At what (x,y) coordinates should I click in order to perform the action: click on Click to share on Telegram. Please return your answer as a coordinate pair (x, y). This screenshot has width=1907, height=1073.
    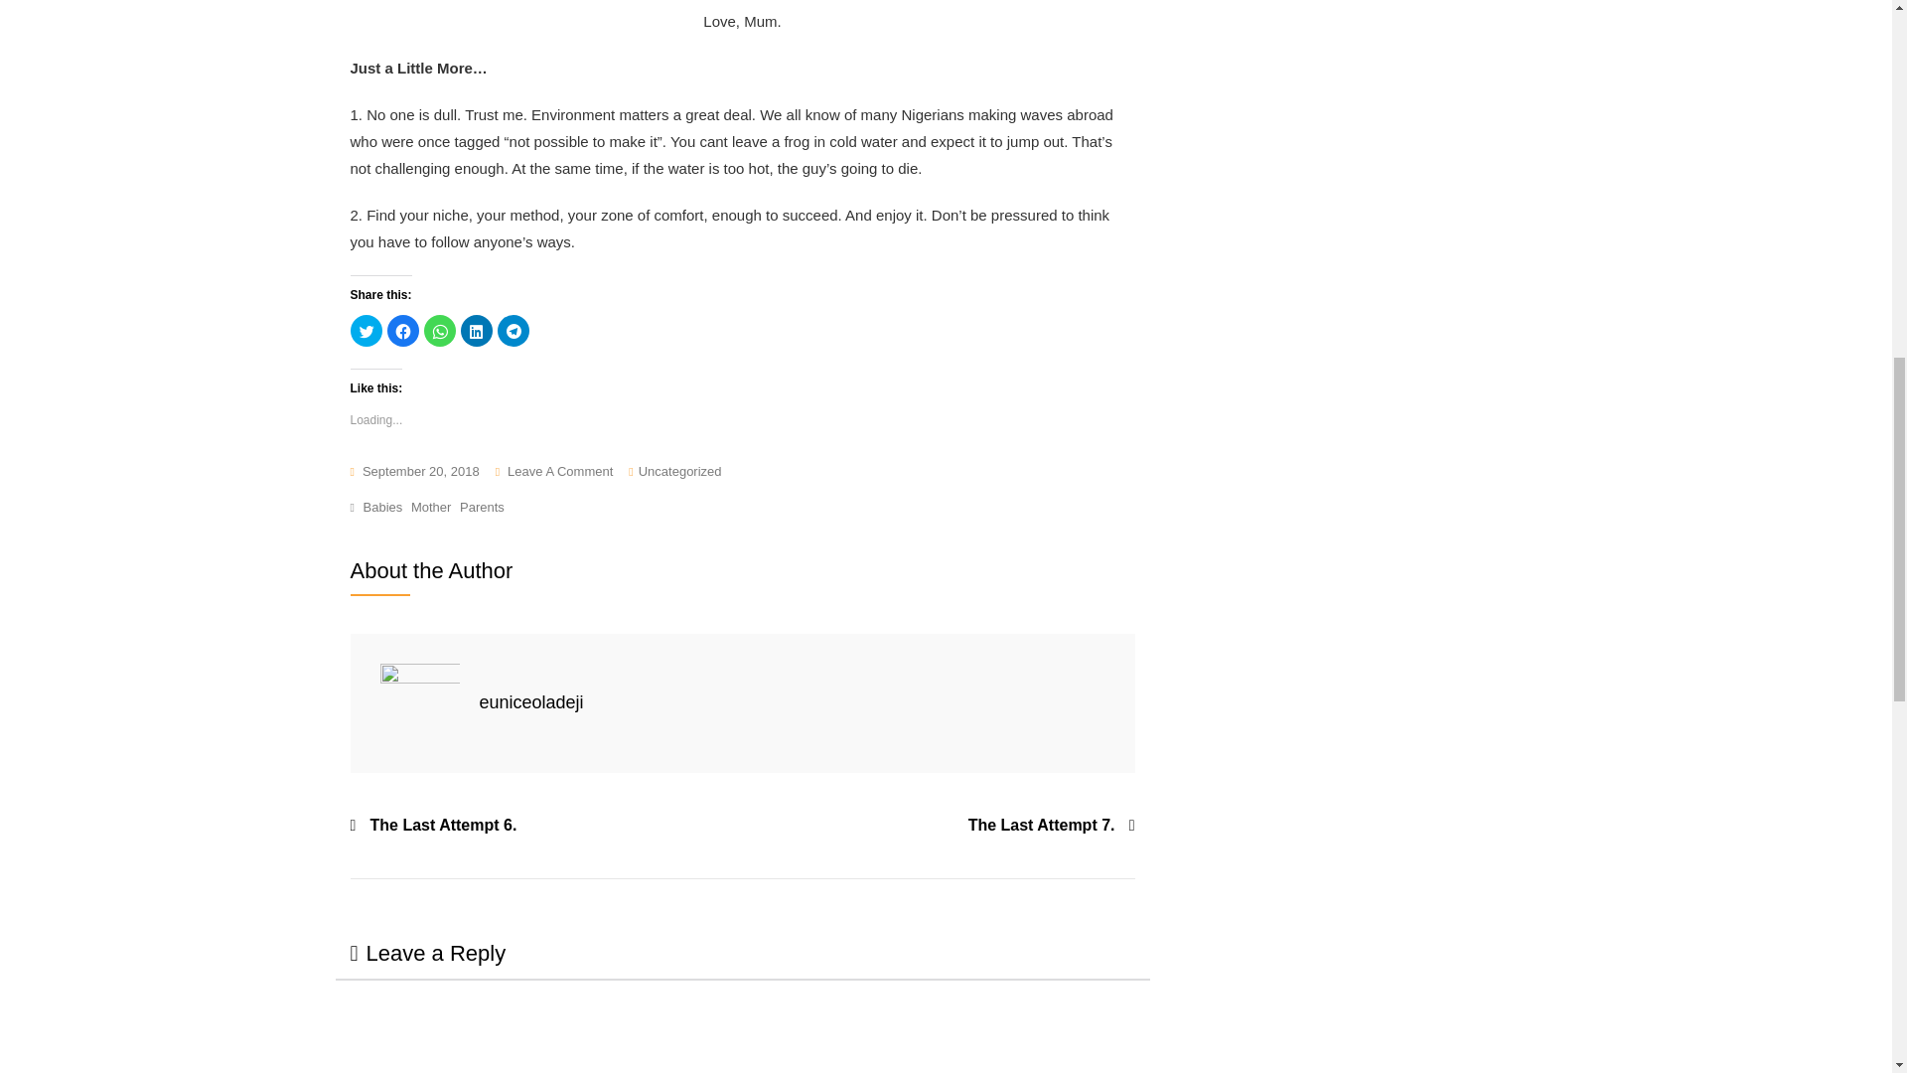
    Looking at the image, I should click on (512, 330).